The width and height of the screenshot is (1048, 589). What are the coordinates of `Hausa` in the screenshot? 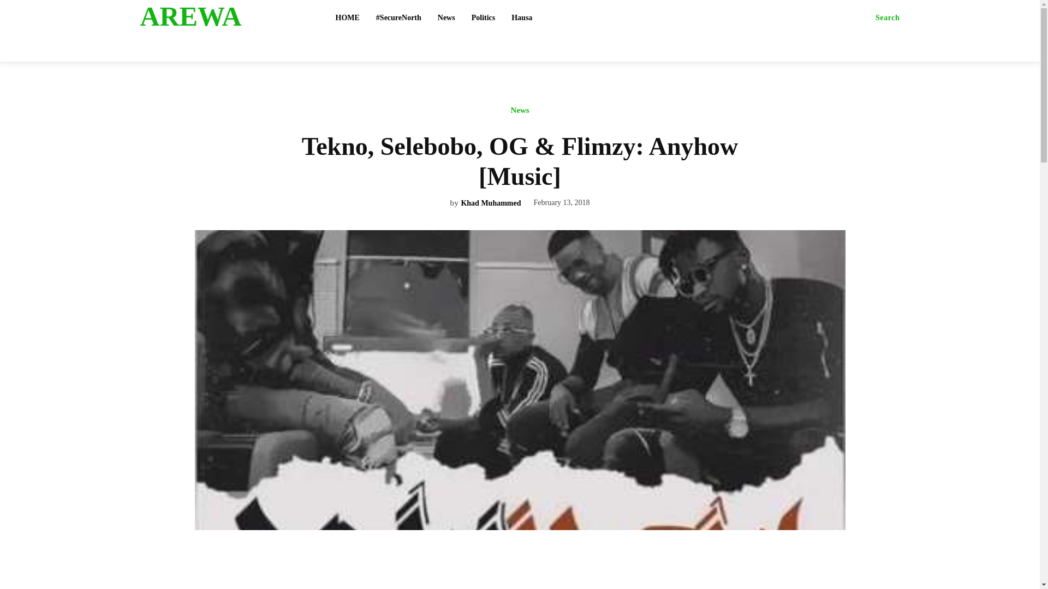 It's located at (522, 17).